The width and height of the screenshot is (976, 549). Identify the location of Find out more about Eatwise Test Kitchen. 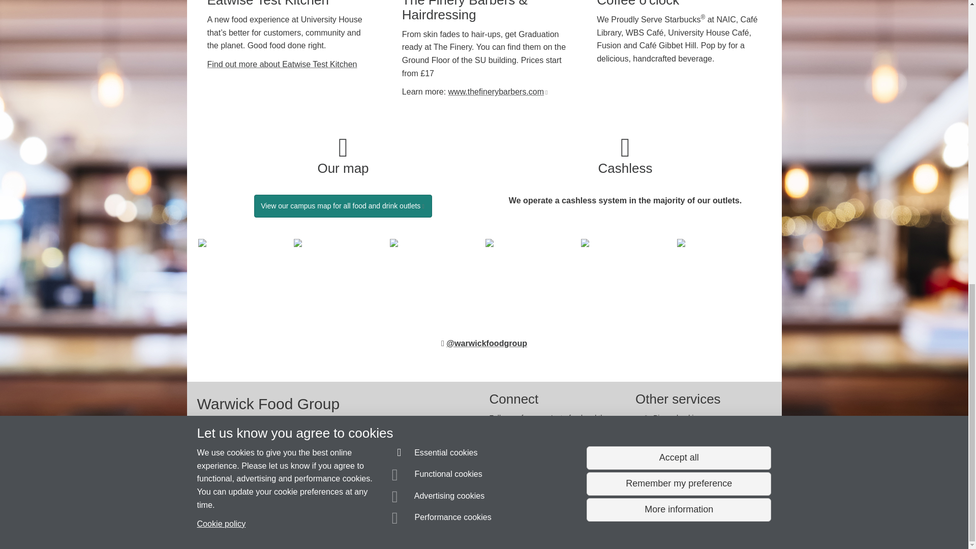
(282, 64).